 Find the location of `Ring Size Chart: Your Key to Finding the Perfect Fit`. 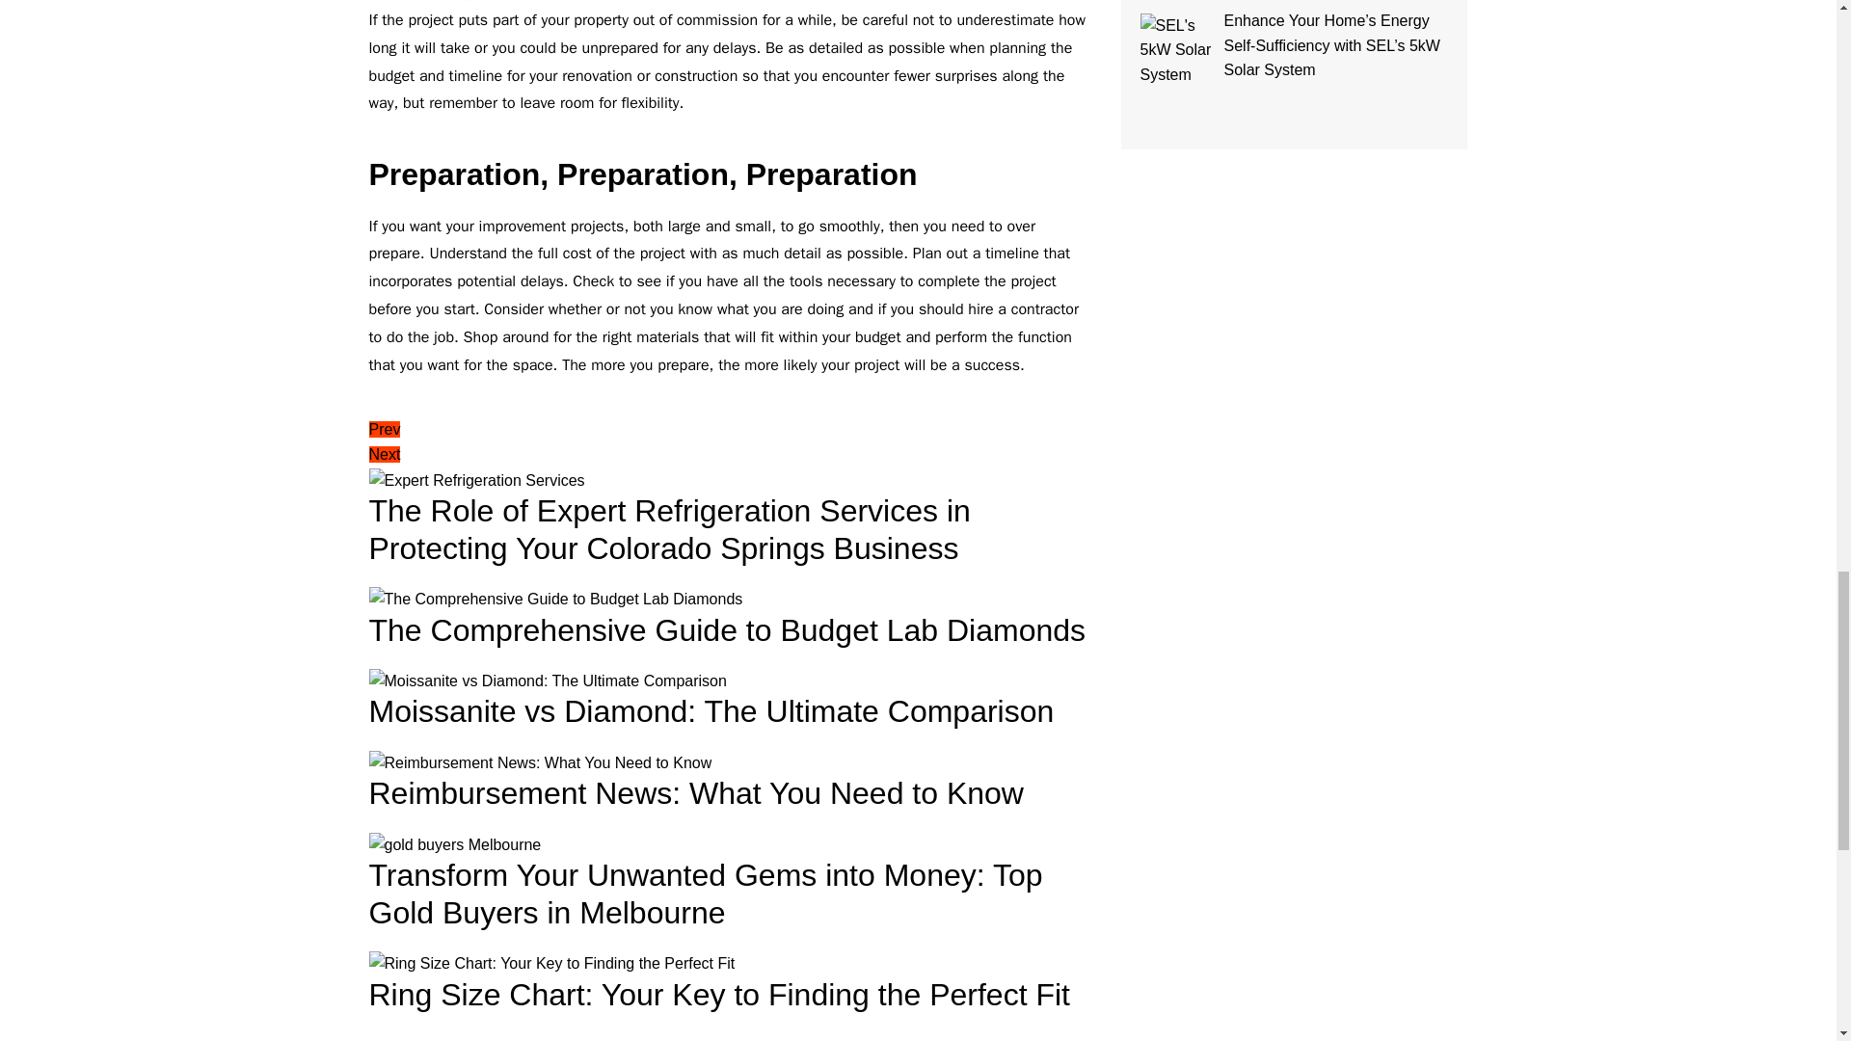

Ring Size Chart: Your Key to Finding the Perfect Fit is located at coordinates (551, 964).